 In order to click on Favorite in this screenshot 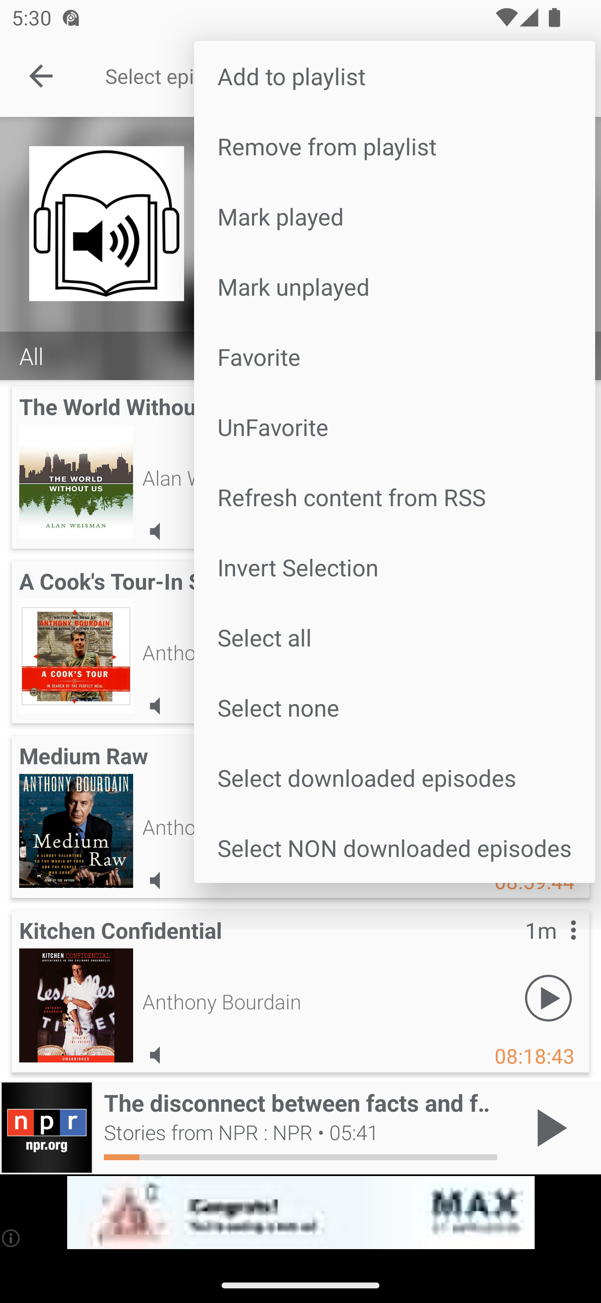, I will do `click(394, 357)`.